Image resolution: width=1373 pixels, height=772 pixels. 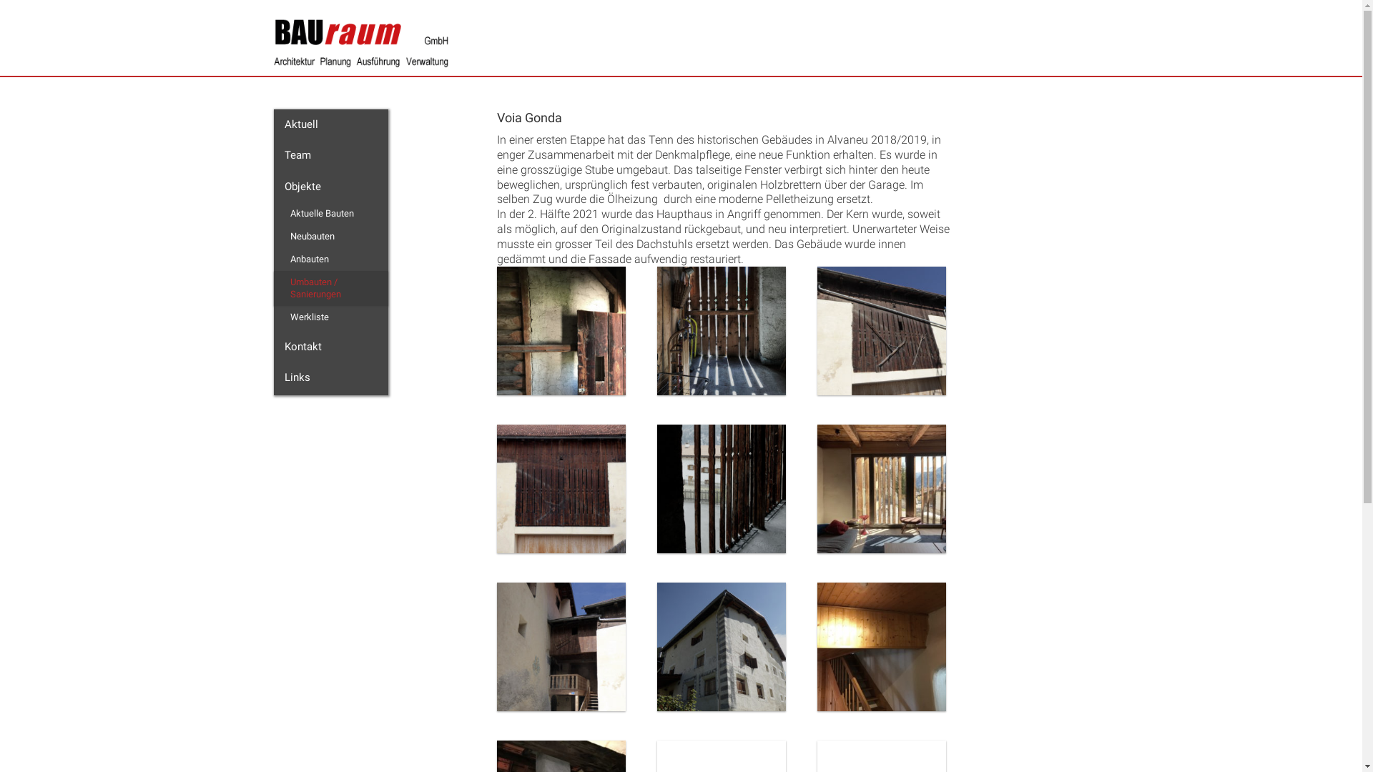 What do you see at coordinates (330, 347) in the screenshot?
I see `Kontakt` at bounding box center [330, 347].